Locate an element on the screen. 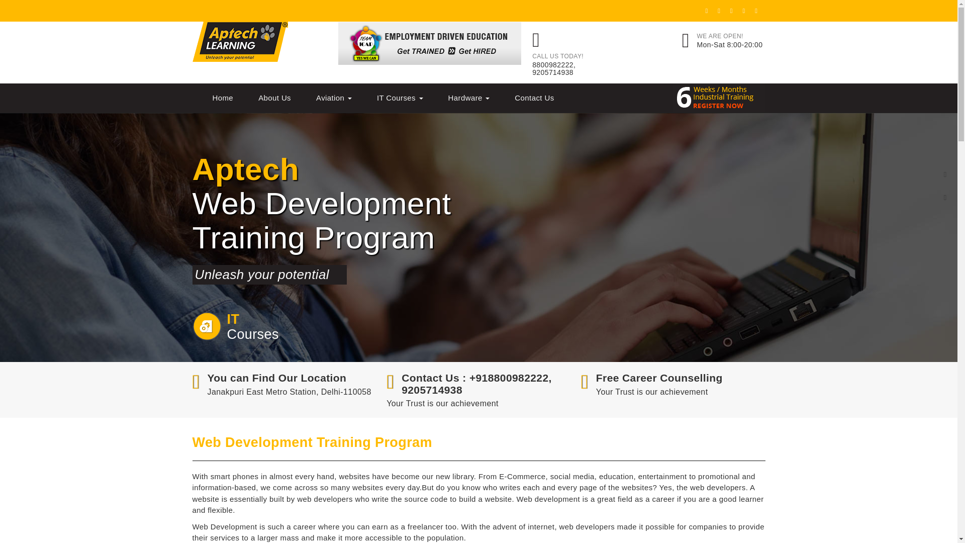  IT  Courses  is located at coordinates (400, 98).